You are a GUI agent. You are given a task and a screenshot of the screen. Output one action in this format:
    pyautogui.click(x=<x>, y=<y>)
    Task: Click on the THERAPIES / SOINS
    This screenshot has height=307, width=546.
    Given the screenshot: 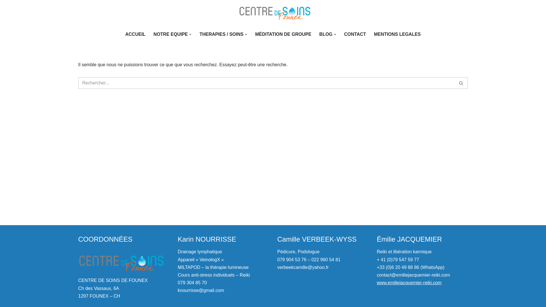 What is the action you would take?
    pyautogui.click(x=221, y=34)
    